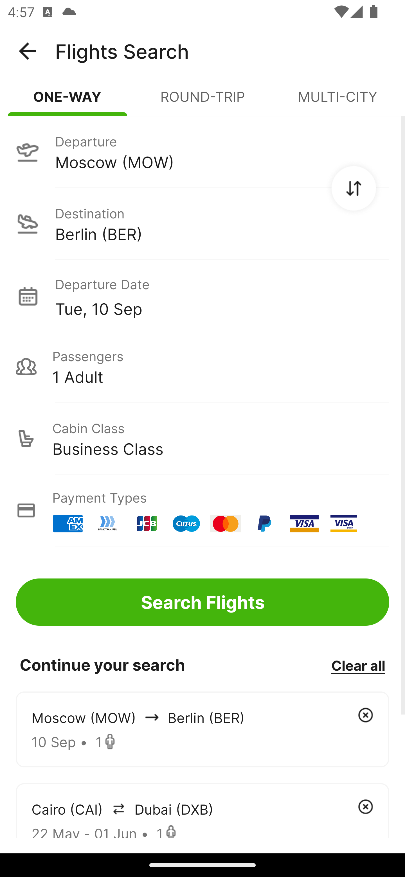 This screenshot has width=405, height=877. What do you see at coordinates (337, 101) in the screenshot?
I see `MULTI-CITY` at bounding box center [337, 101].